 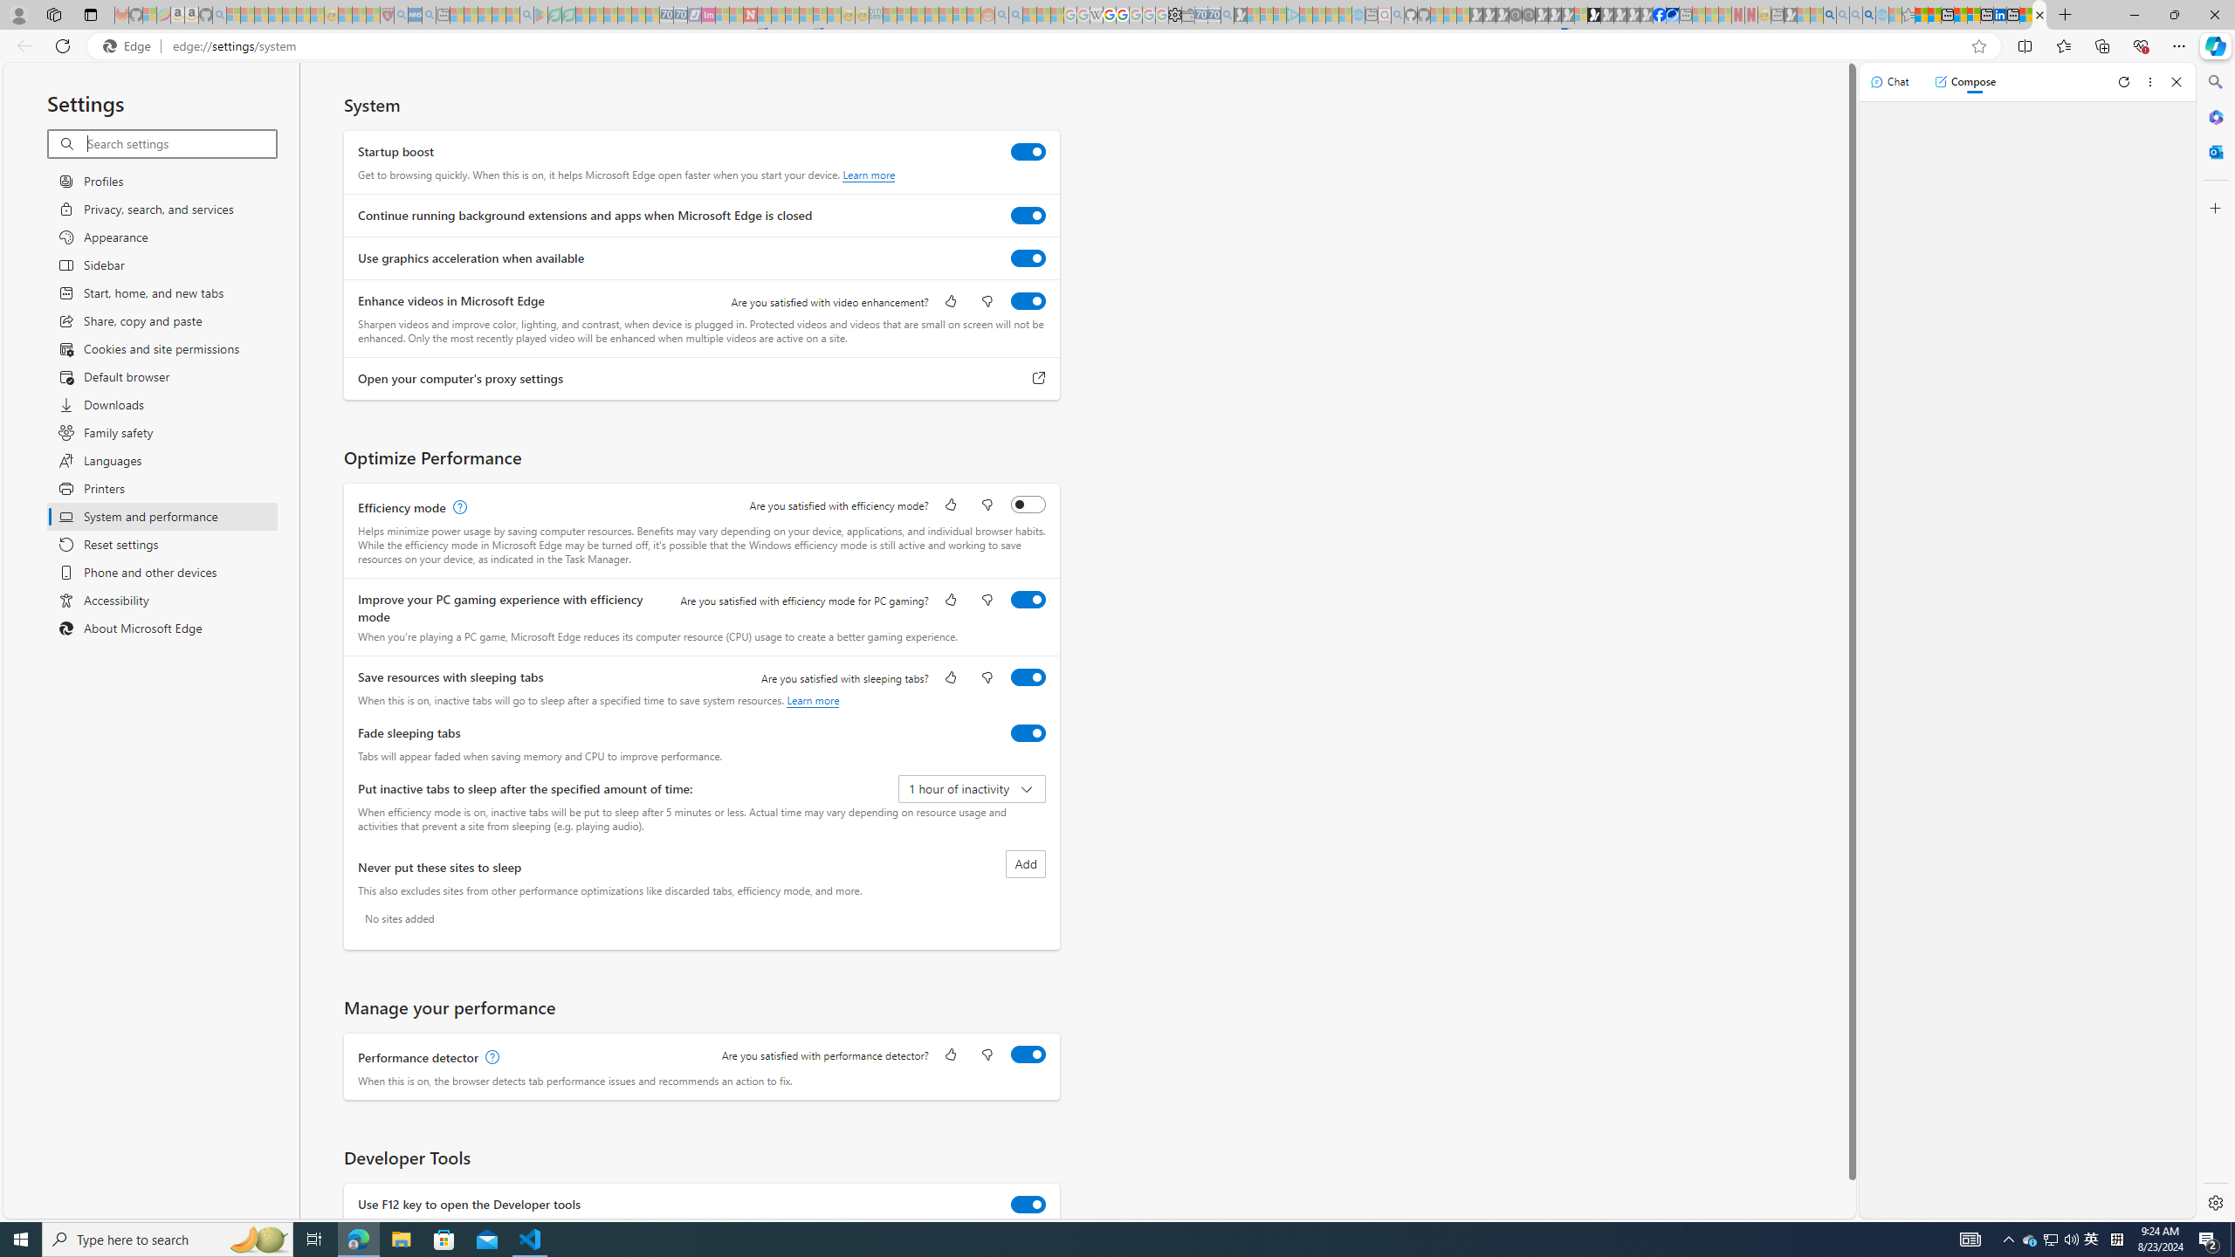 I want to click on google - Search - Sleeping, so click(x=526, y=15).